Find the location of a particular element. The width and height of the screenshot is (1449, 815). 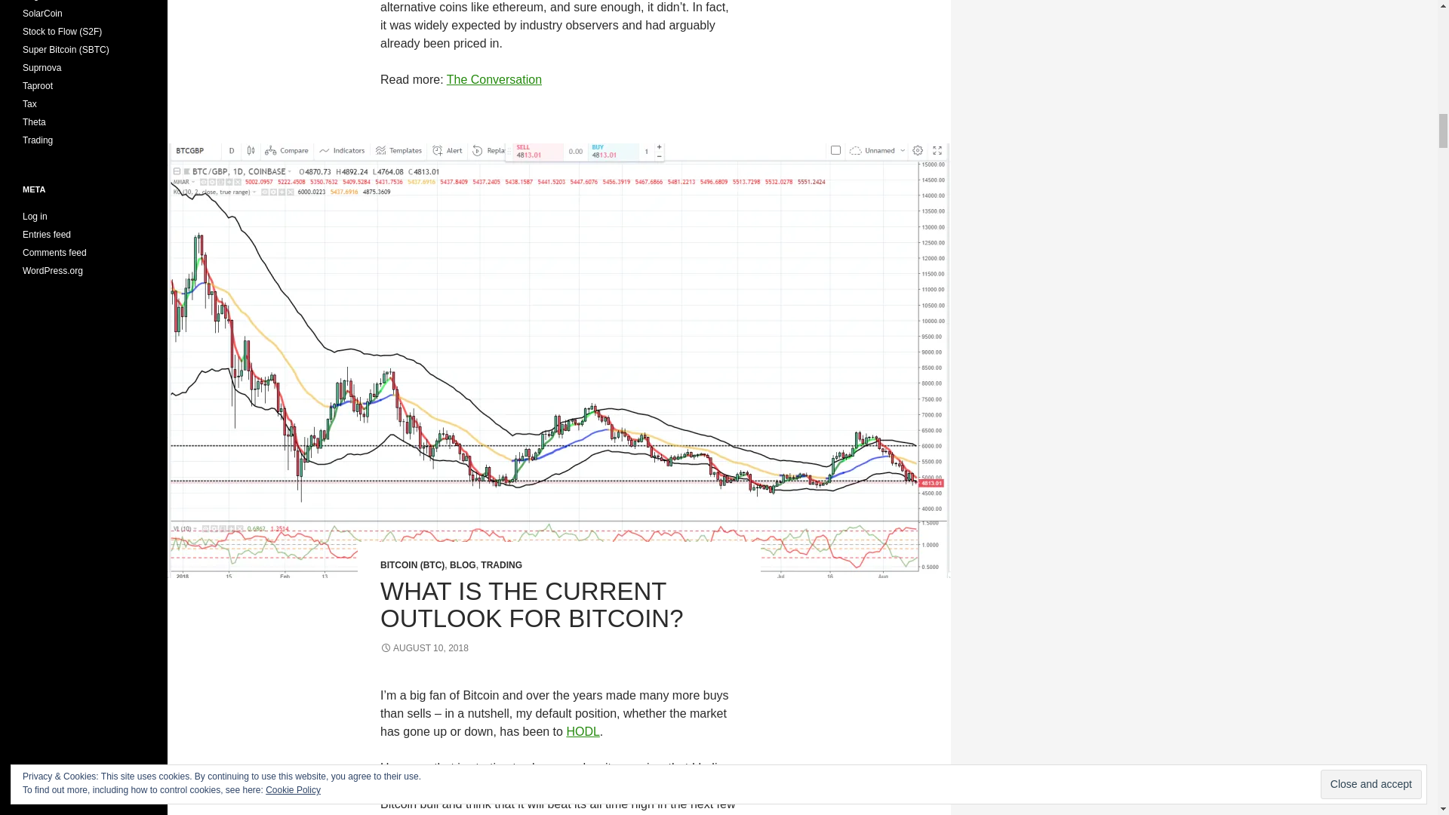

BLOG is located at coordinates (463, 564).